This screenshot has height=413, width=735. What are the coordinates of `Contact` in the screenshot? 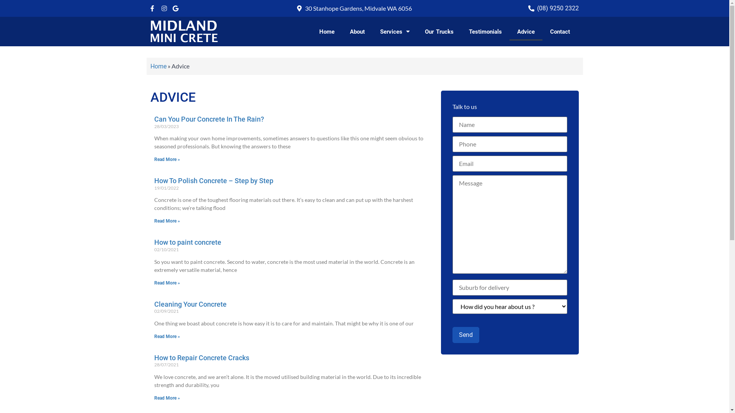 It's located at (560, 32).